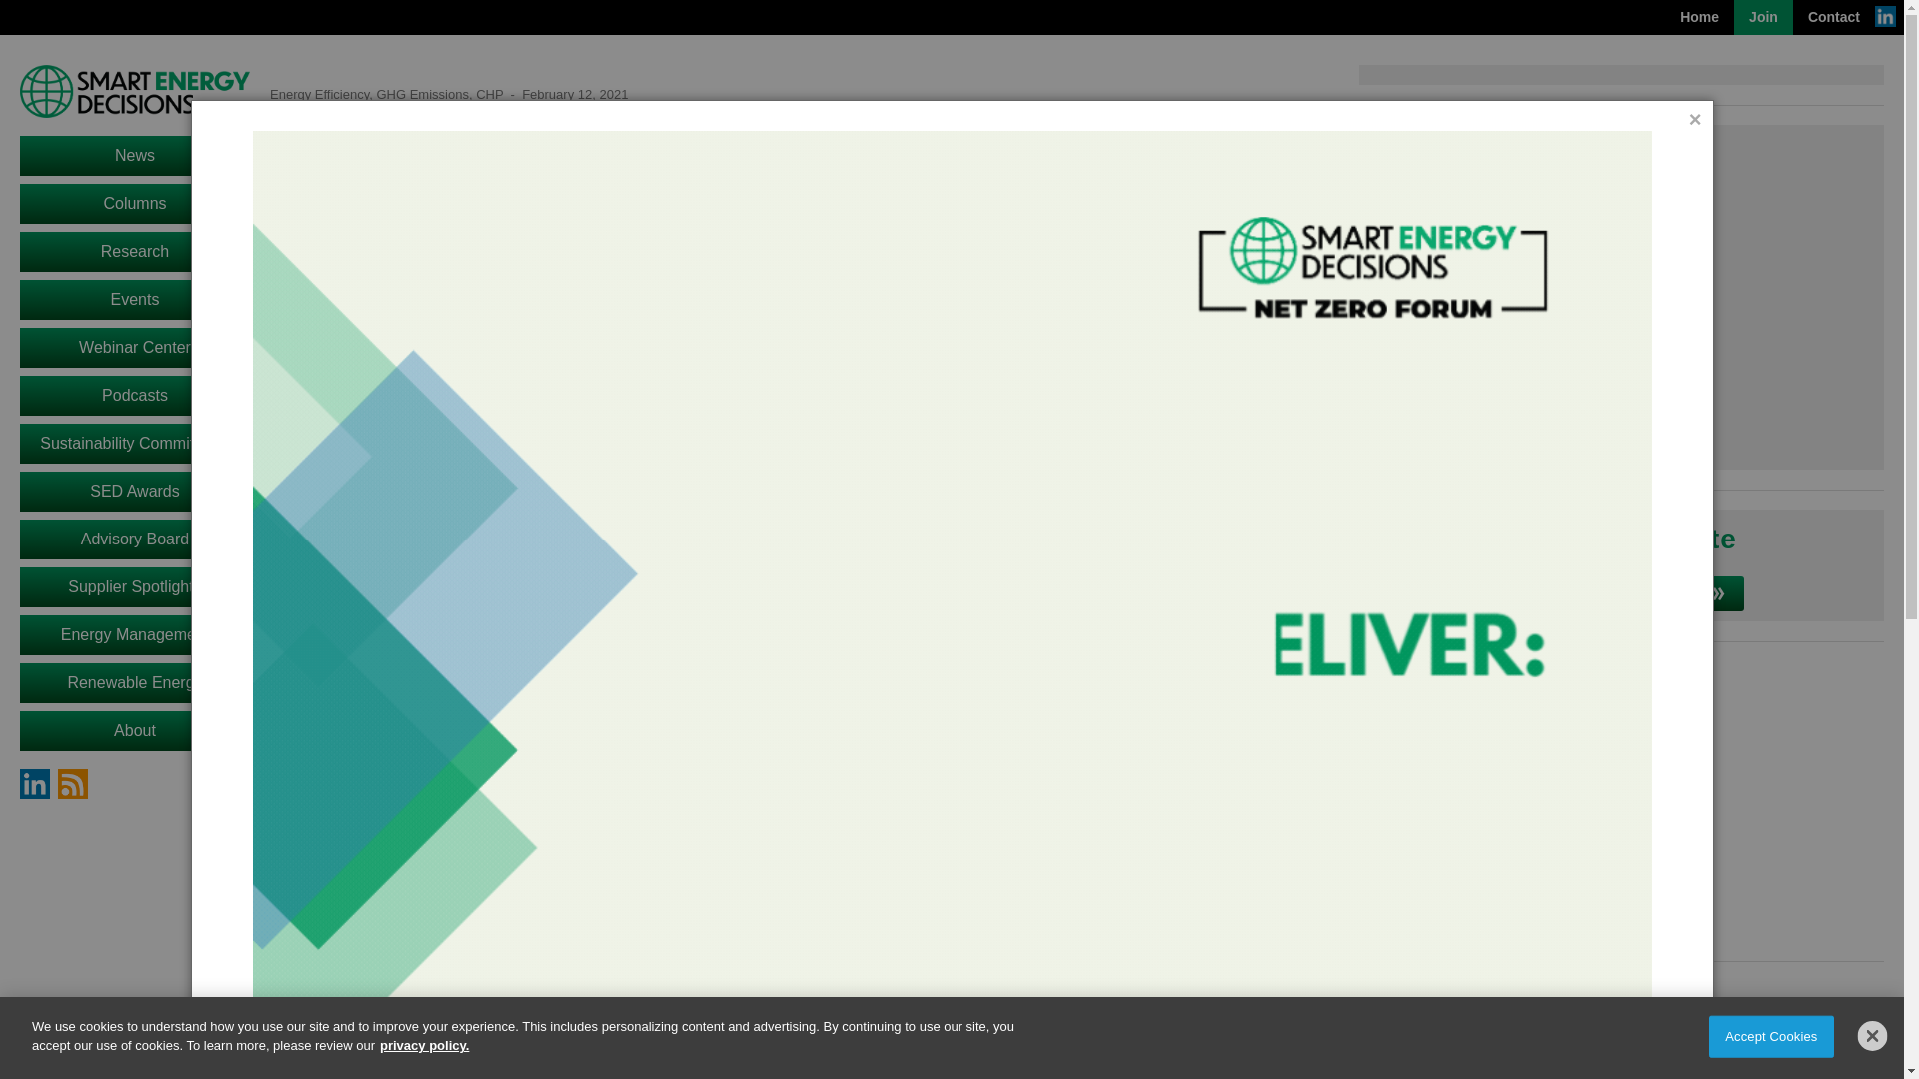 The width and height of the screenshot is (1919, 1079). What do you see at coordinates (1621, 301) in the screenshot?
I see `Highlights of Net Zero Forum Spring` at bounding box center [1621, 301].